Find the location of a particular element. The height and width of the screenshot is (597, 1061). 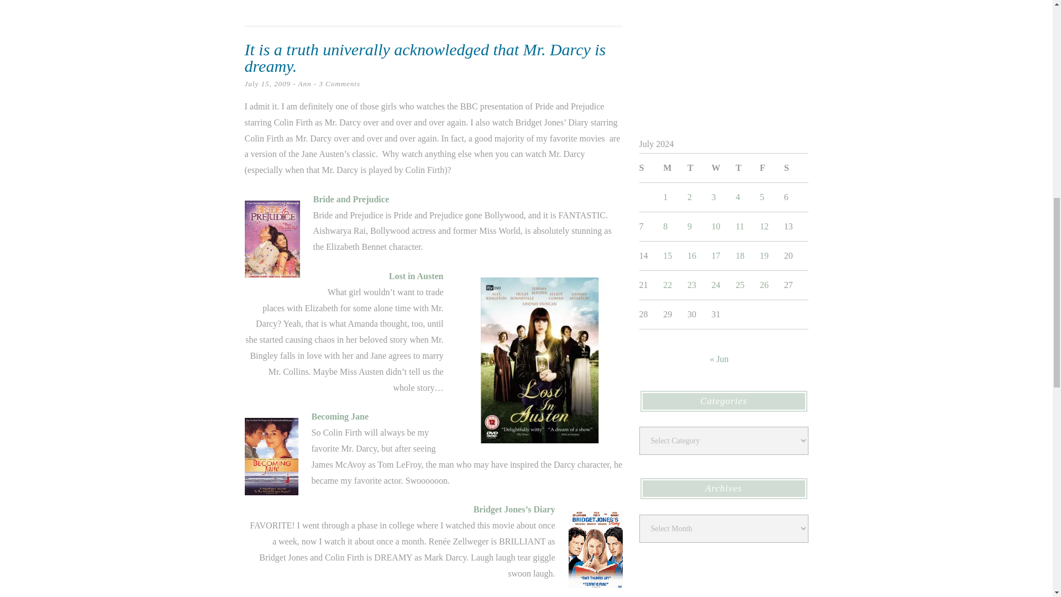

Saturday is located at coordinates (796, 168).